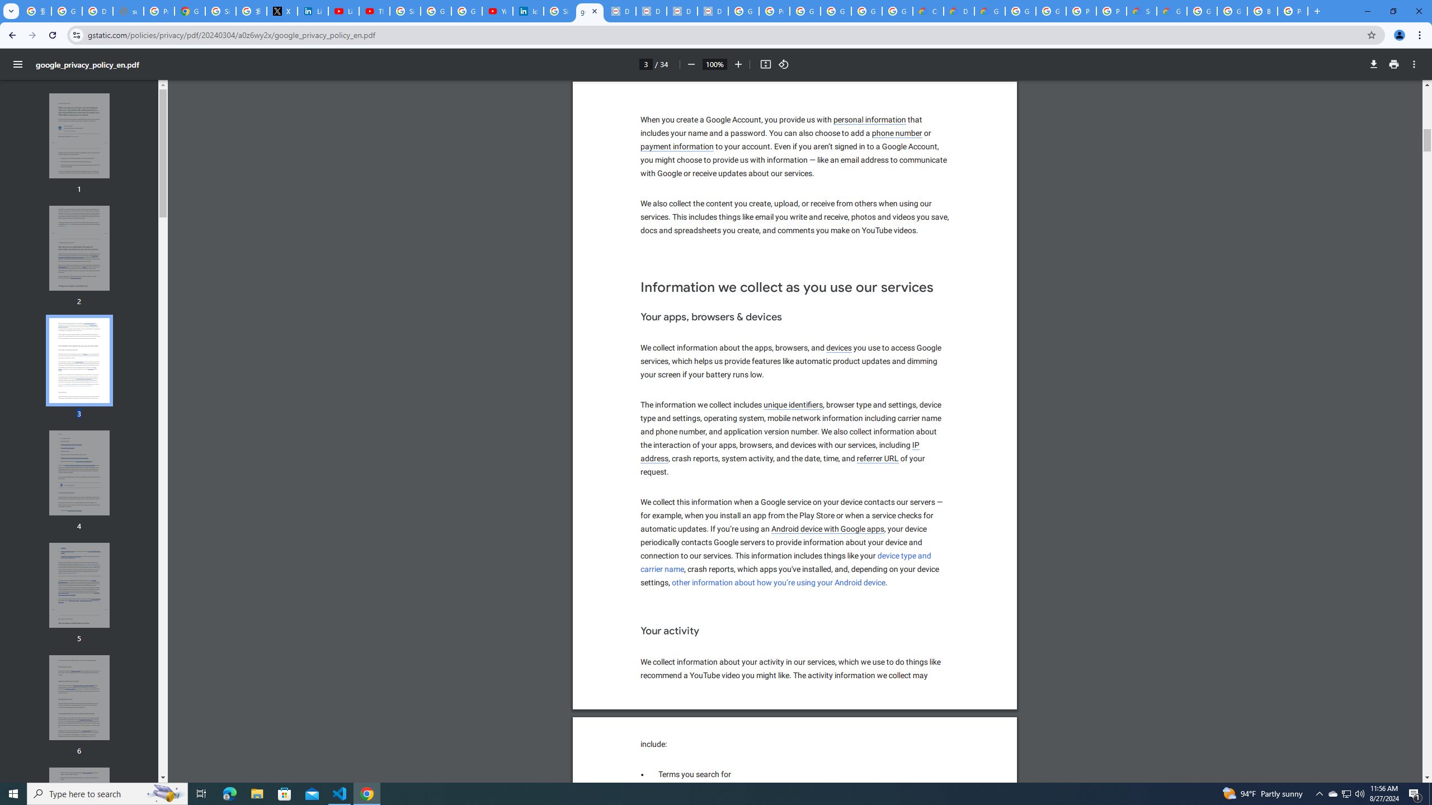 Image resolution: width=1432 pixels, height=805 pixels. Describe the element at coordinates (128, 11) in the screenshot. I see `support.google.com - Network error` at that location.